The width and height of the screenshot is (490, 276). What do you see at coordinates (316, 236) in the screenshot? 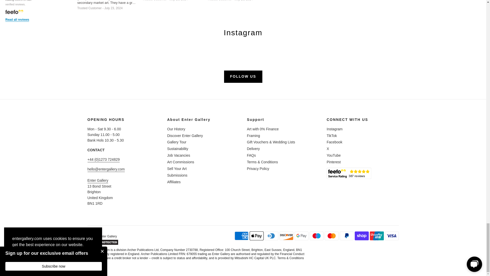
I see `Maestro` at bounding box center [316, 236].